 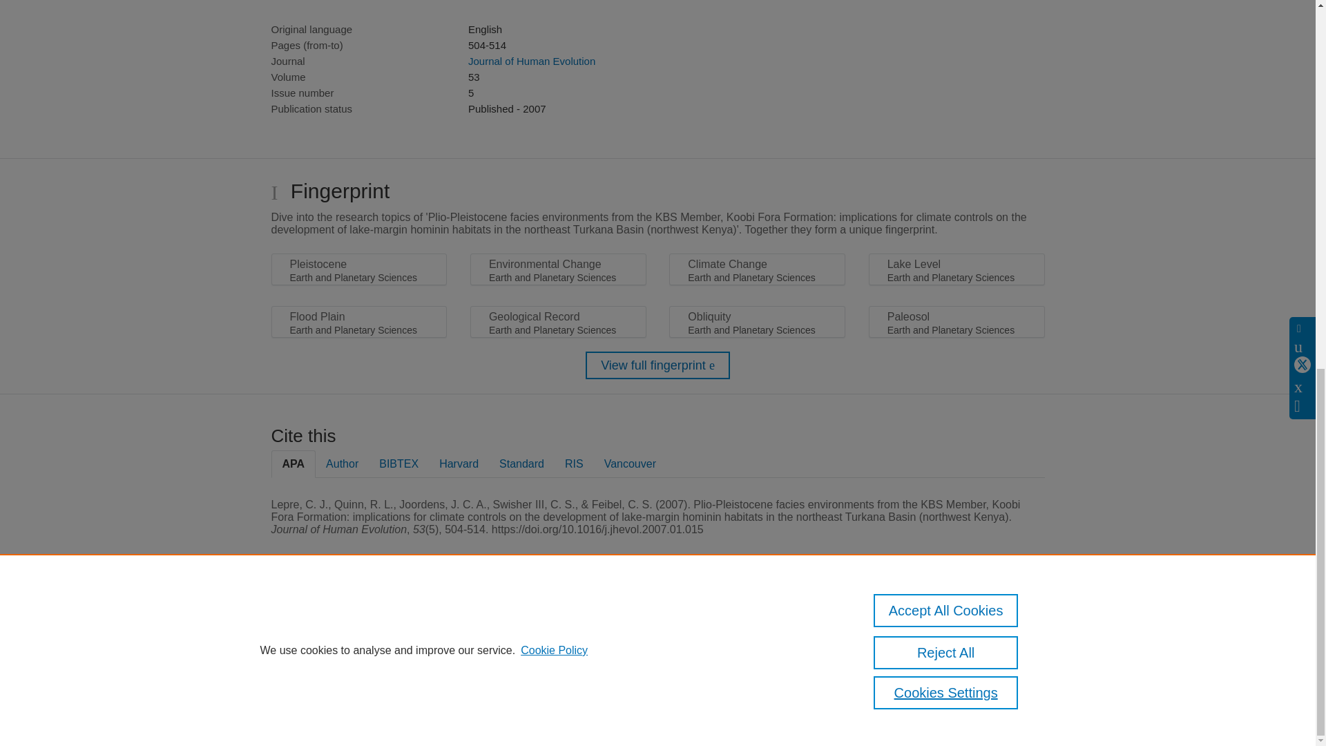 What do you see at coordinates (532, 61) in the screenshot?
I see `Journal of Human Evolution` at bounding box center [532, 61].